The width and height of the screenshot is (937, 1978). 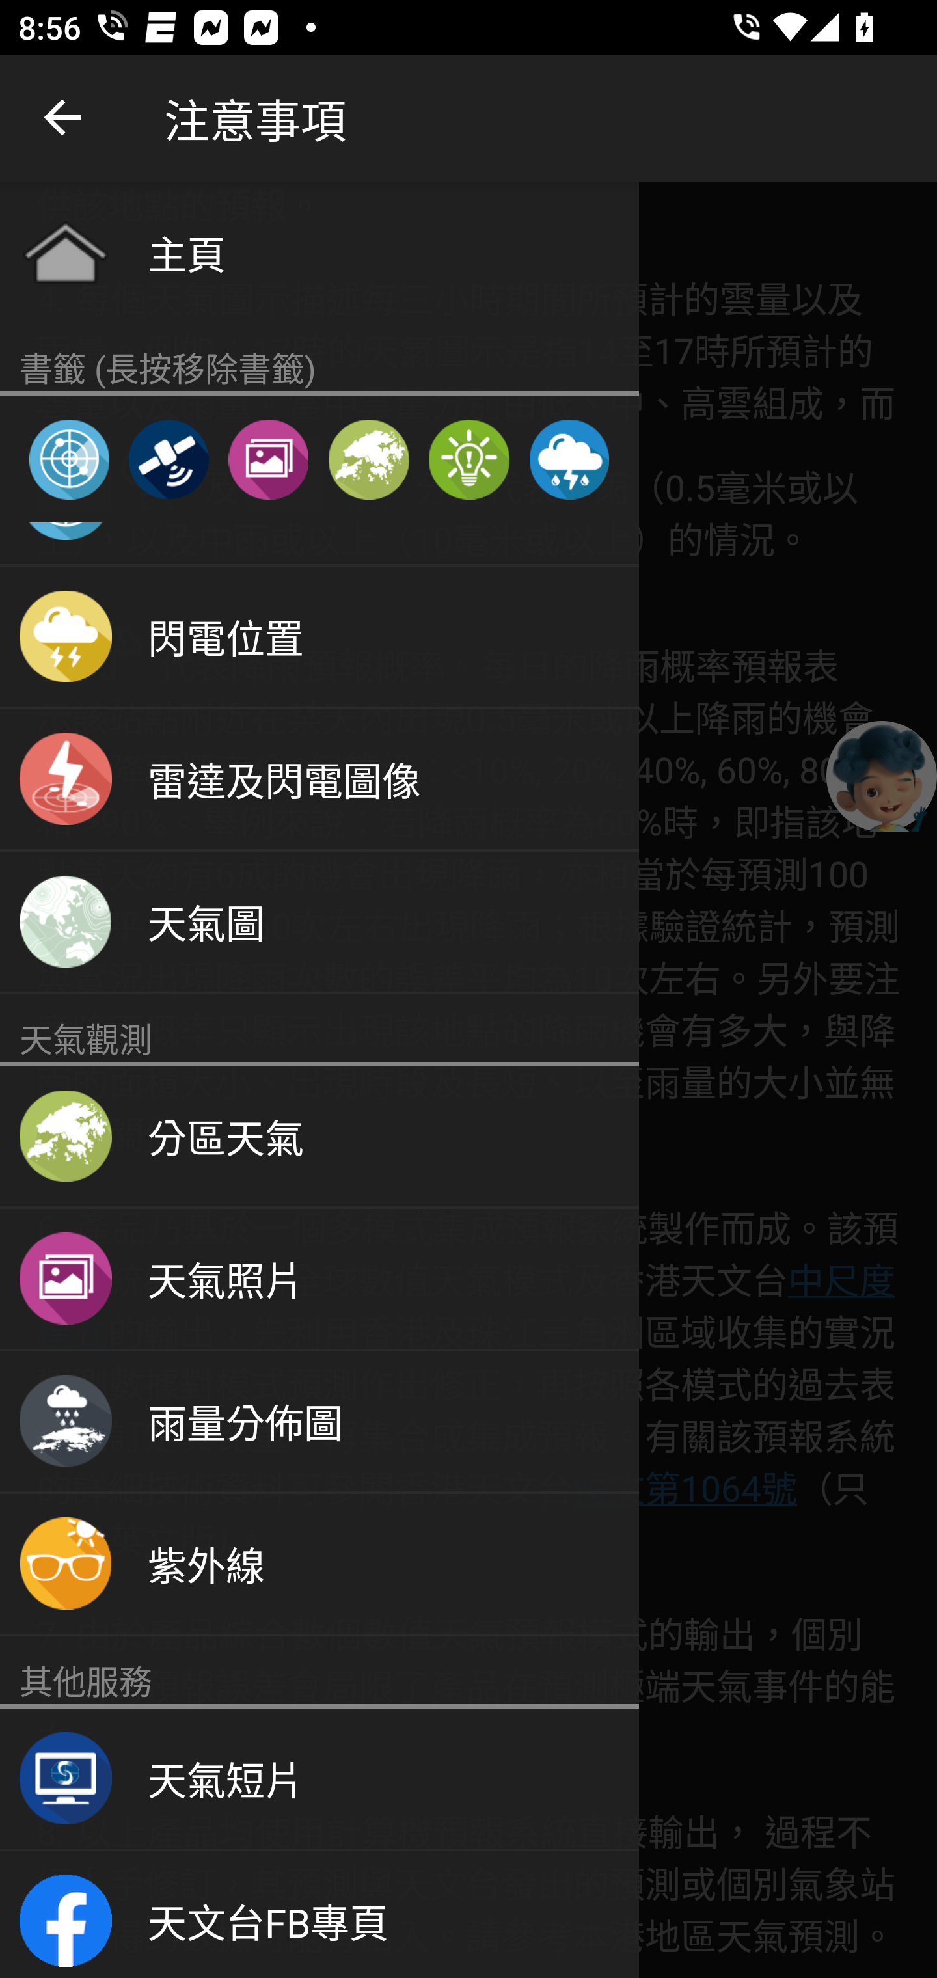 I want to click on 閃電位置, so click(x=319, y=638).